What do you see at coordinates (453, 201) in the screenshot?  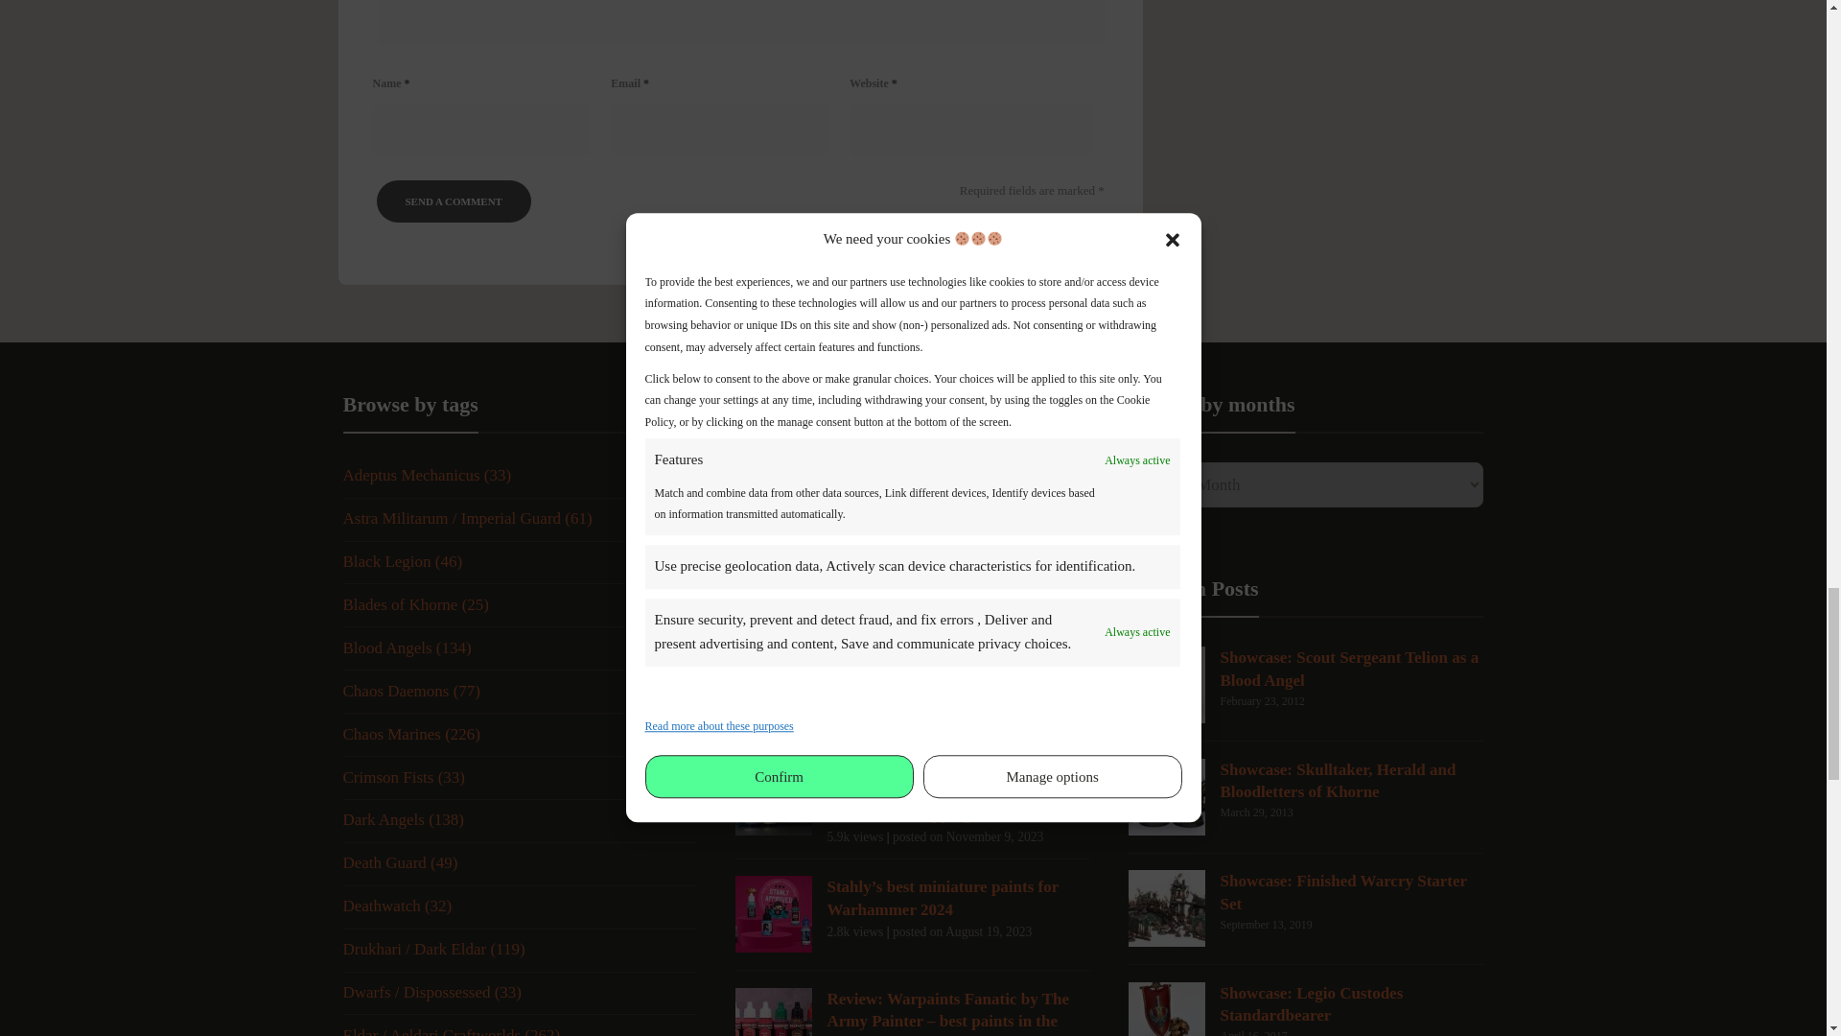 I see `Send a comment` at bounding box center [453, 201].